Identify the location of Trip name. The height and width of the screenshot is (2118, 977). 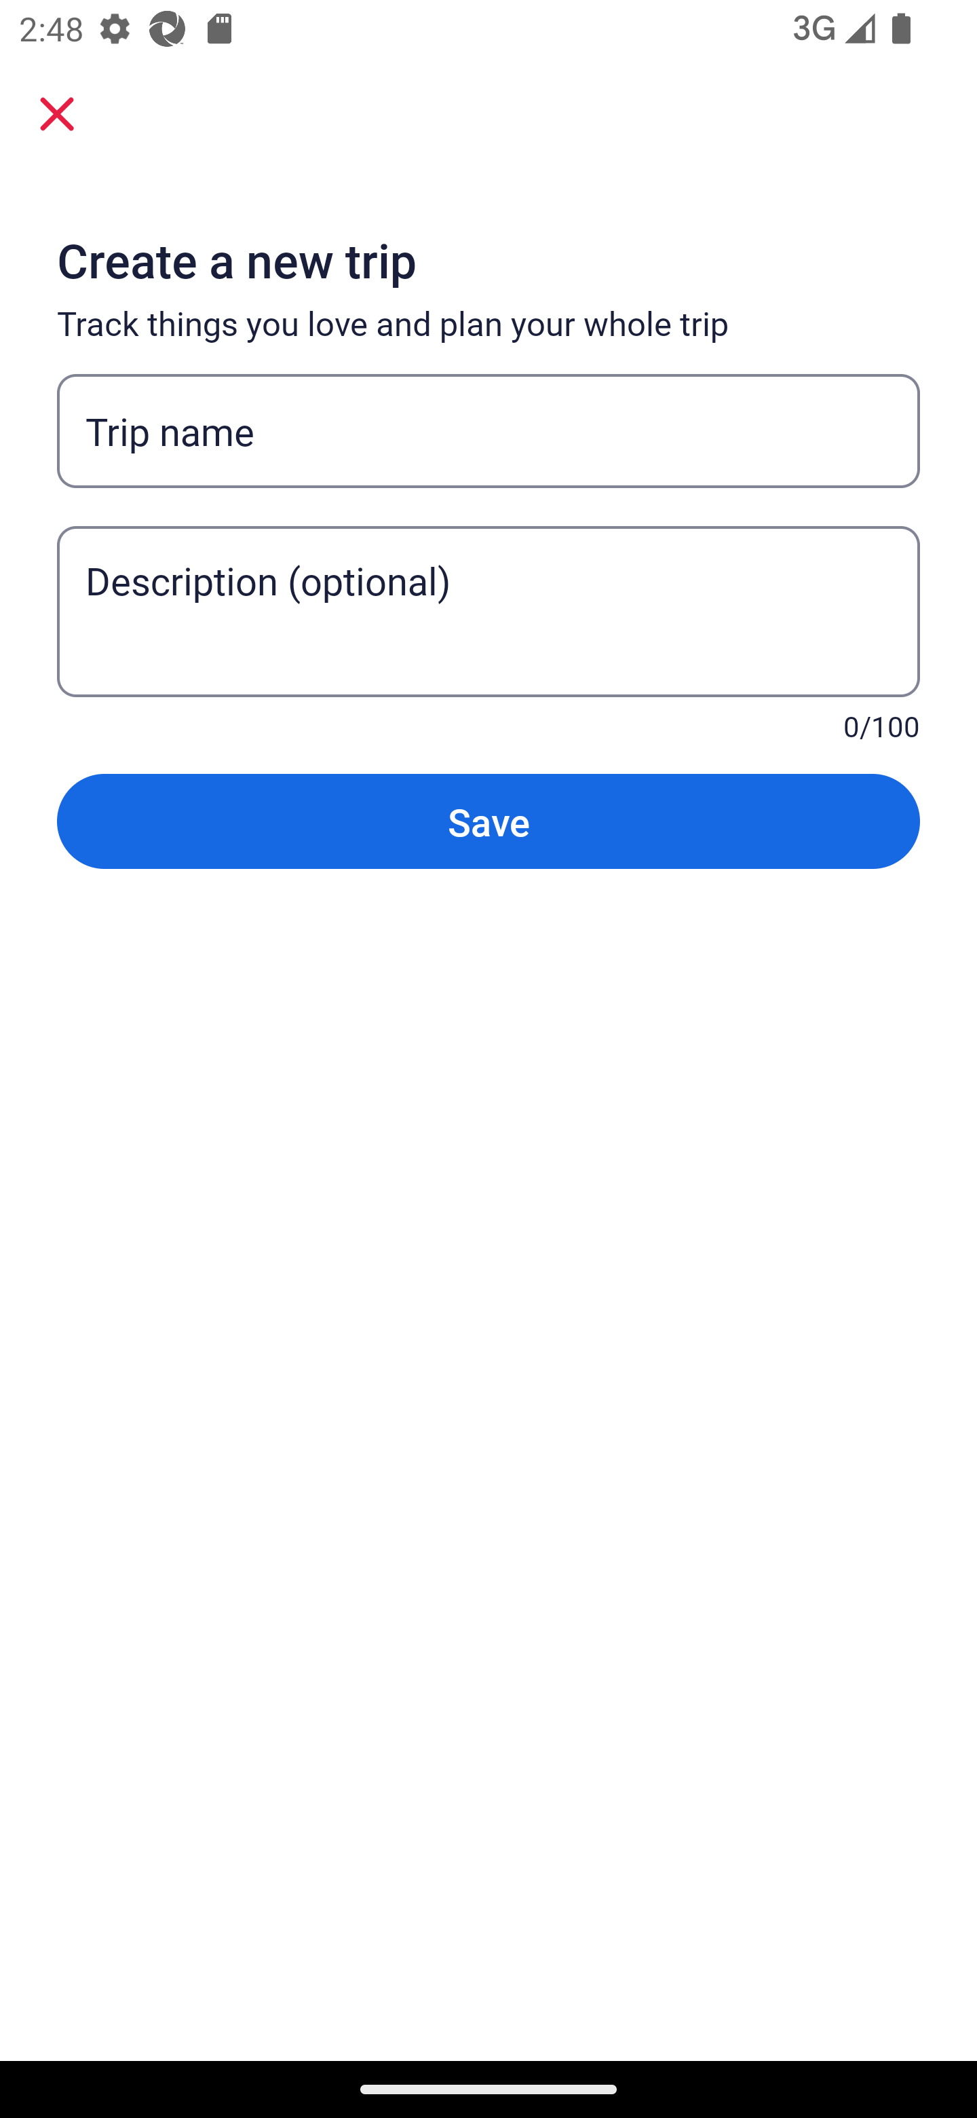
(488, 430).